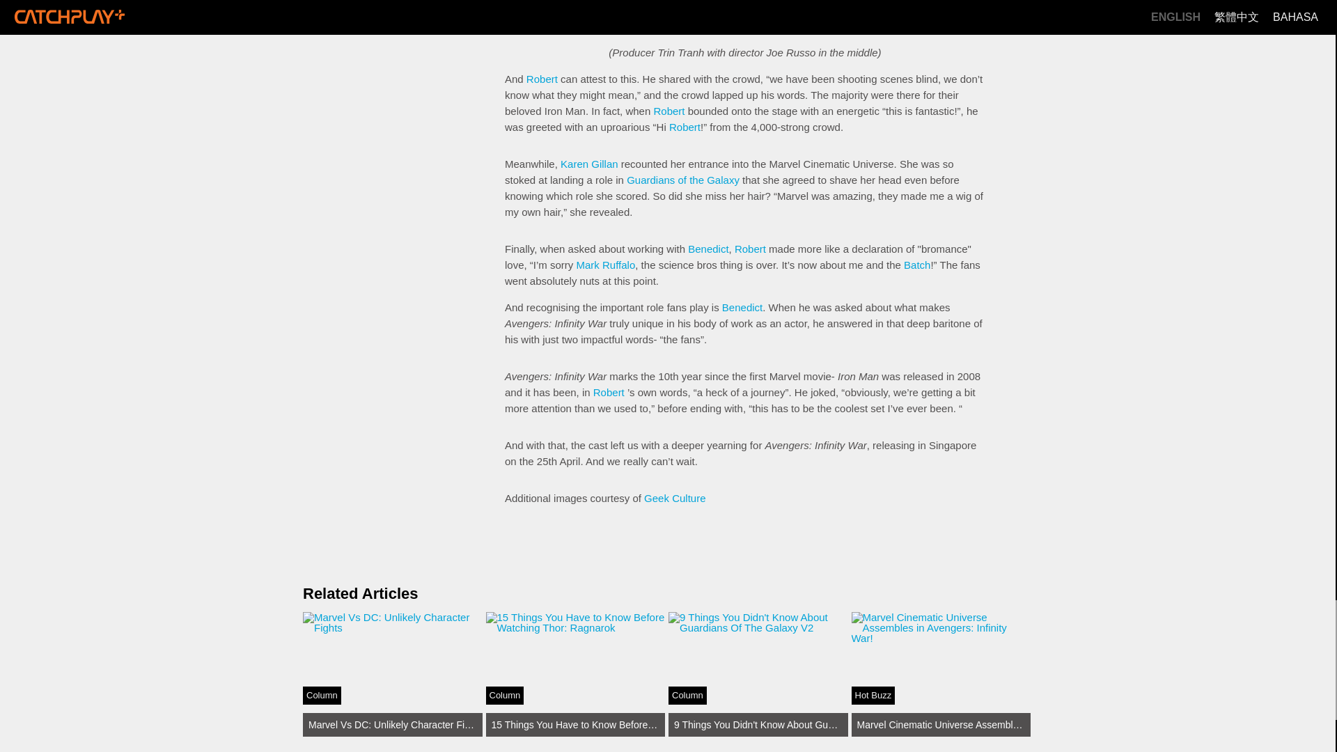 The width and height of the screenshot is (1337, 752). What do you see at coordinates (682, 180) in the screenshot?
I see `Guardians of the Galaxy` at bounding box center [682, 180].